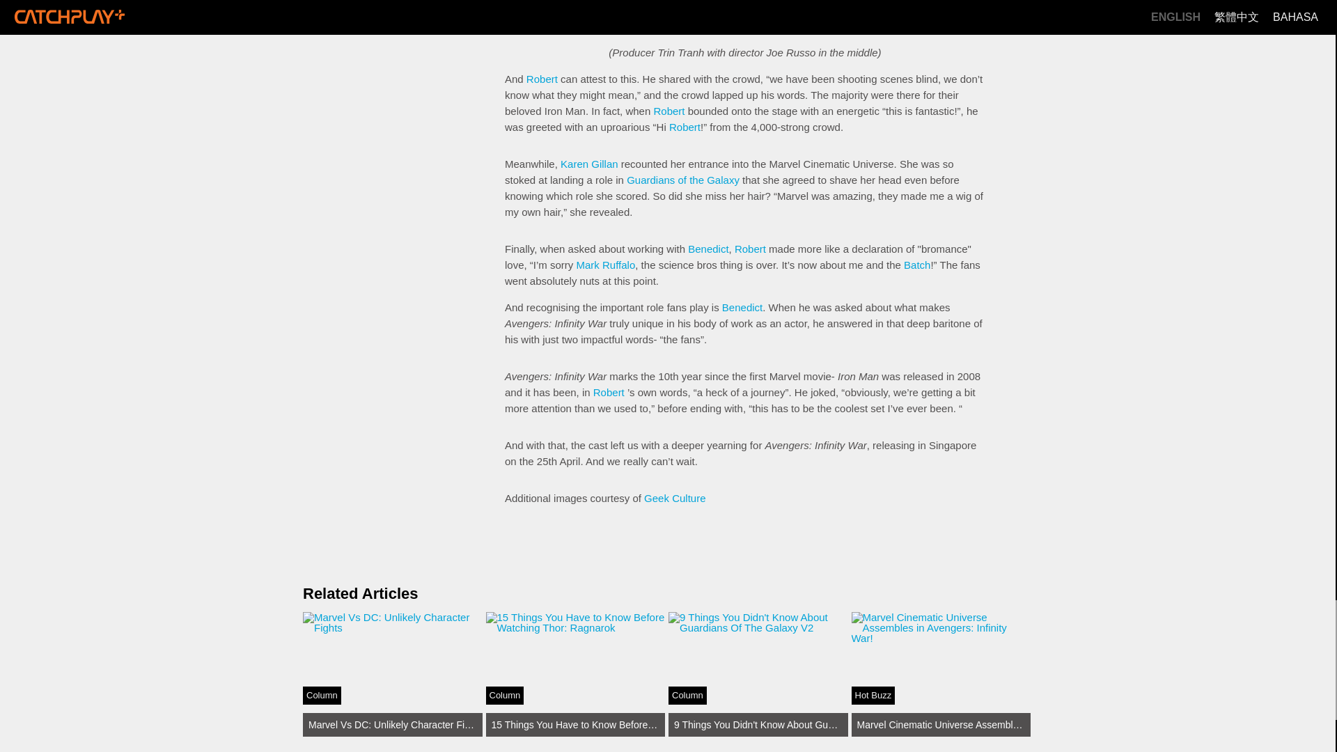 The width and height of the screenshot is (1337, 752). What do you see at coordinates (682, 180) in the screenshot?
I see `Guardians of the Galaxy` at bounding box center [682, 180].